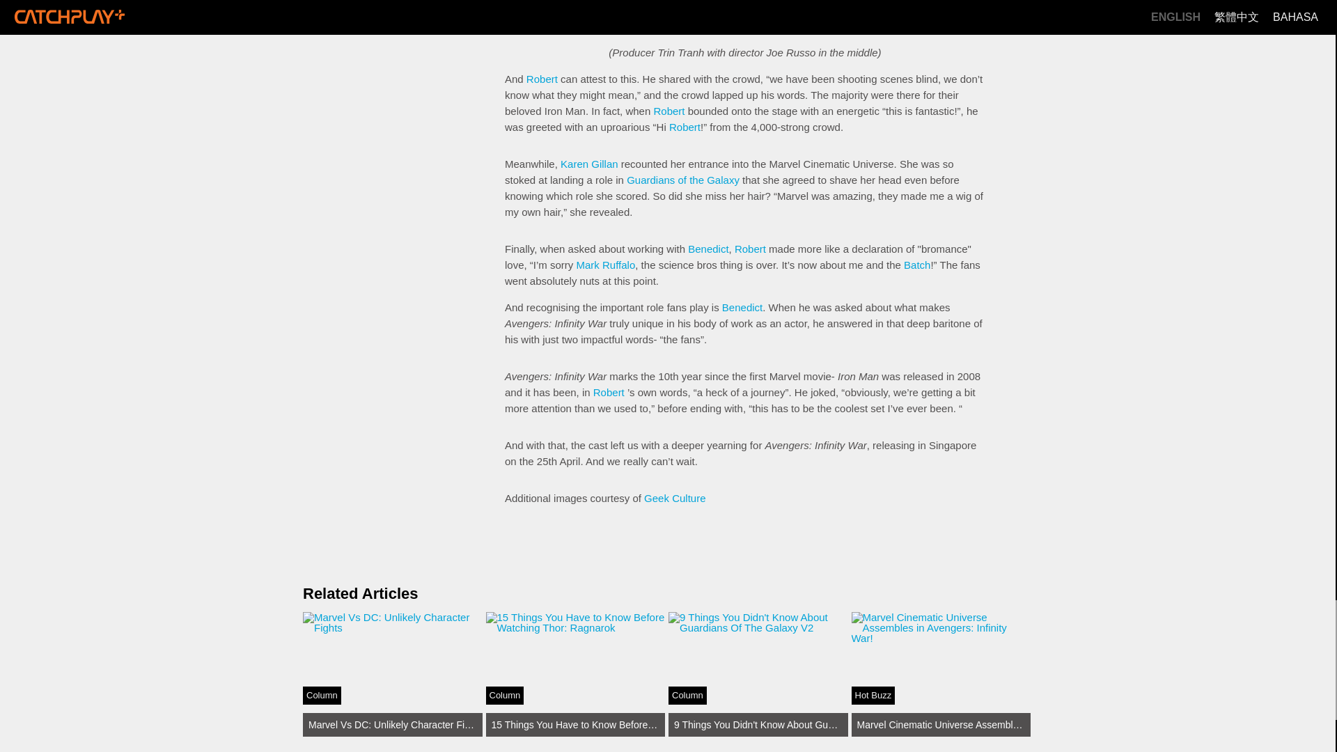 The width and height of the screenshot is (1337, 752). What do you see at coordinates (682, 180) in the screenshot?
I see `Guardians of the Galaxy` at bounding box center [682, 180].